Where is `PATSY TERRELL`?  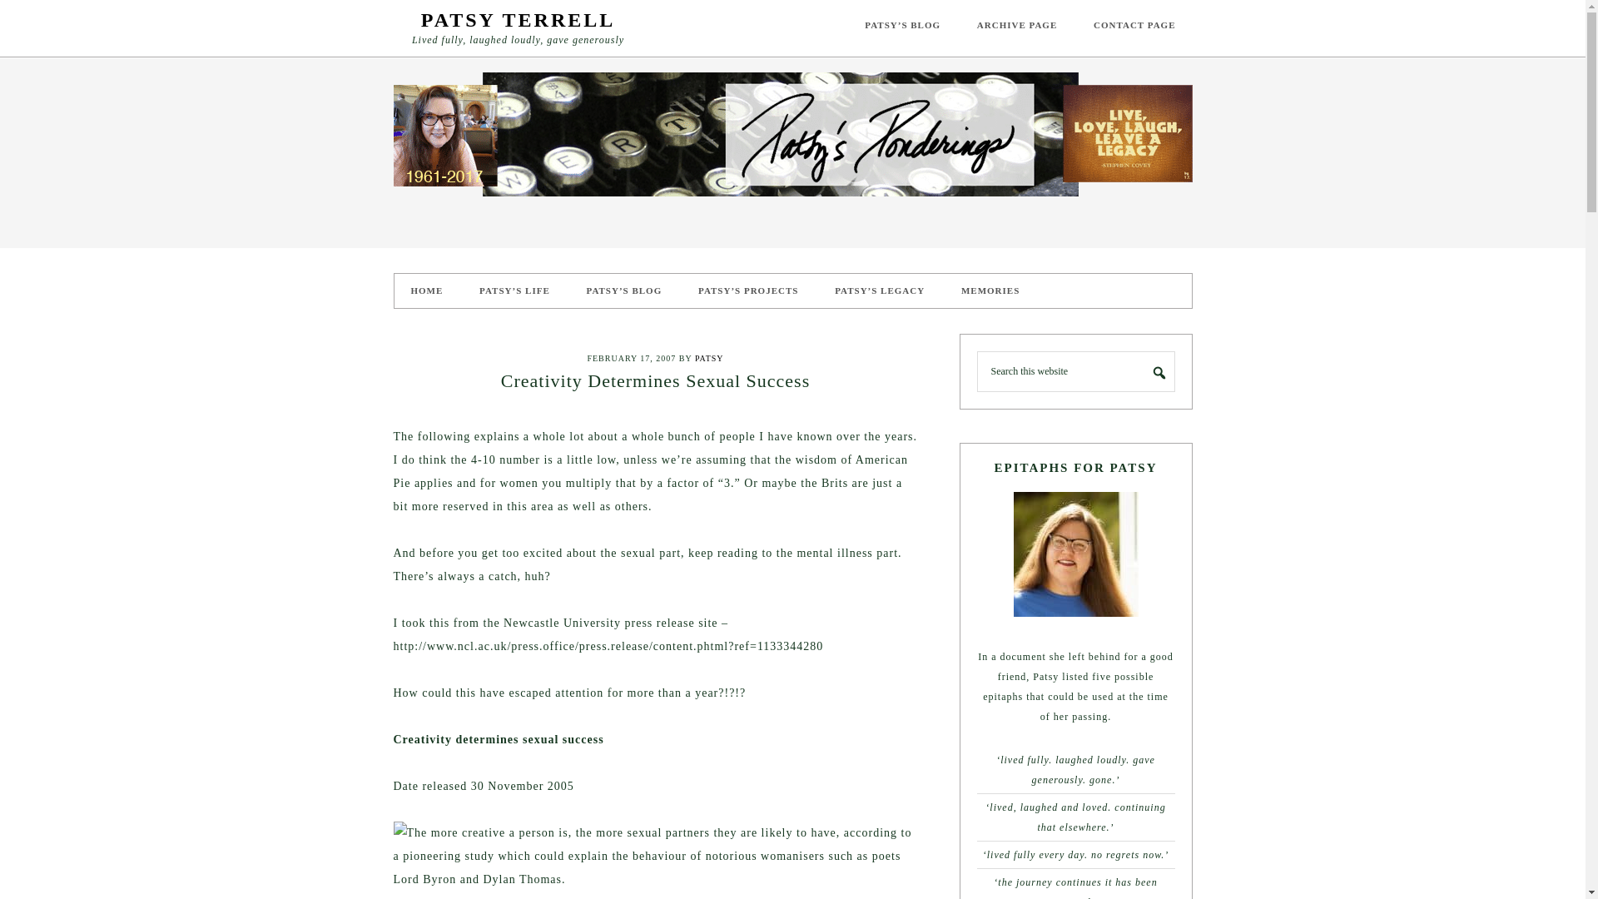 PATSY TERRELL is located at coordinates (518, 19).